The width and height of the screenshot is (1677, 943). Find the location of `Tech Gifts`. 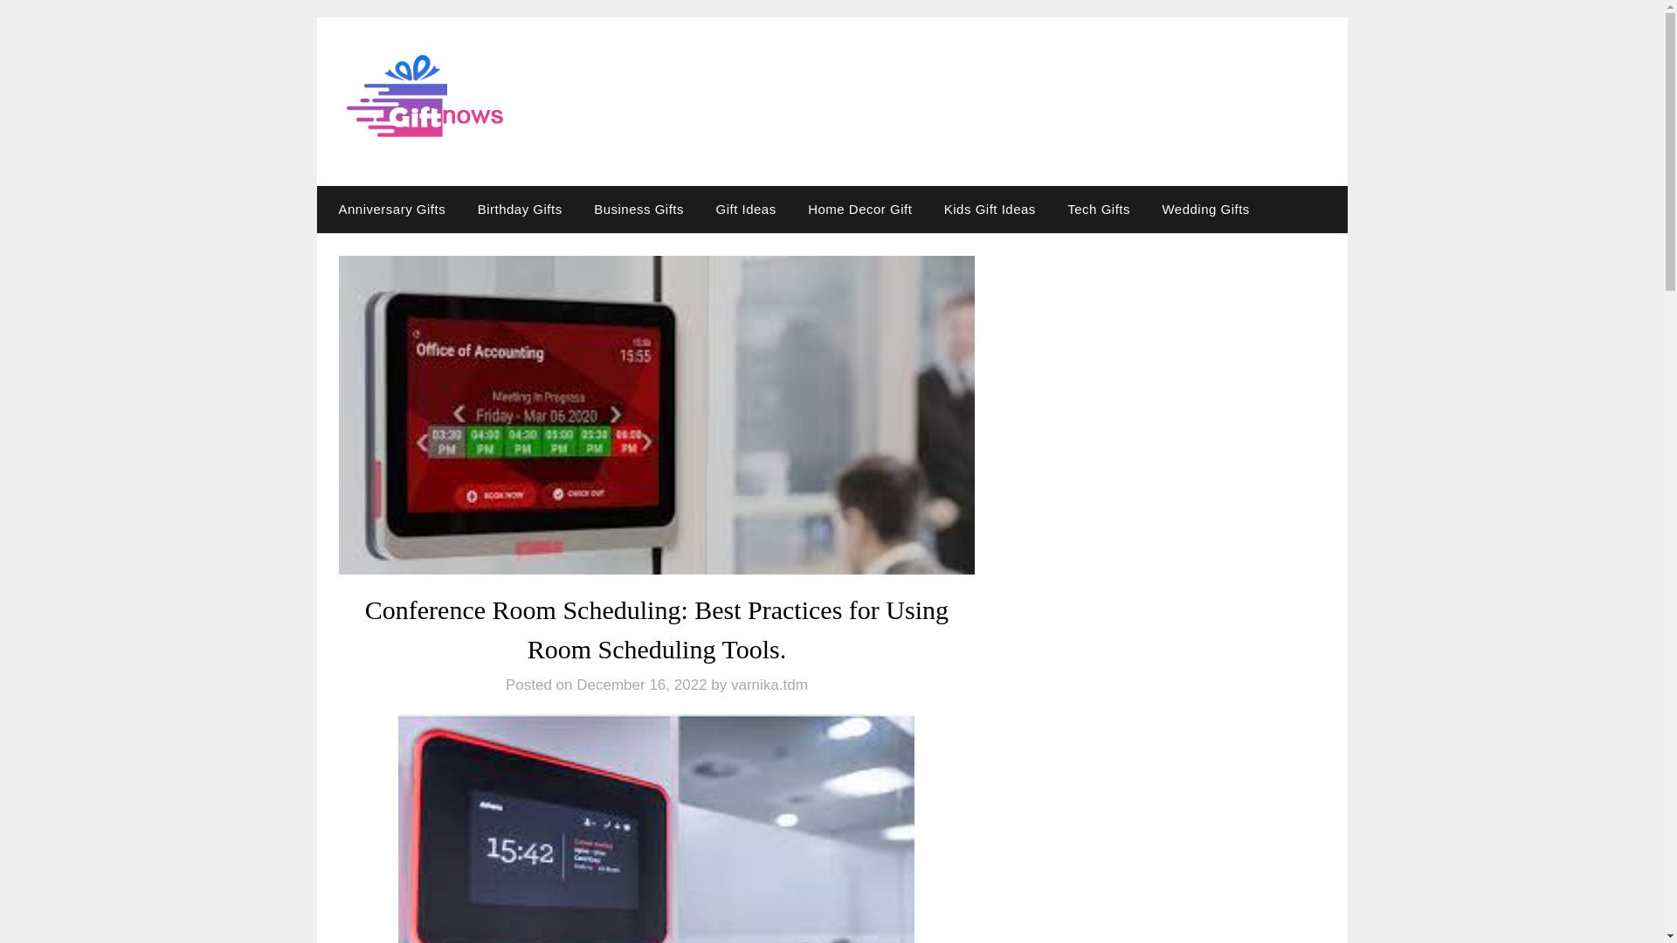

Tech Gifts is located at coordinates (1098, 209).